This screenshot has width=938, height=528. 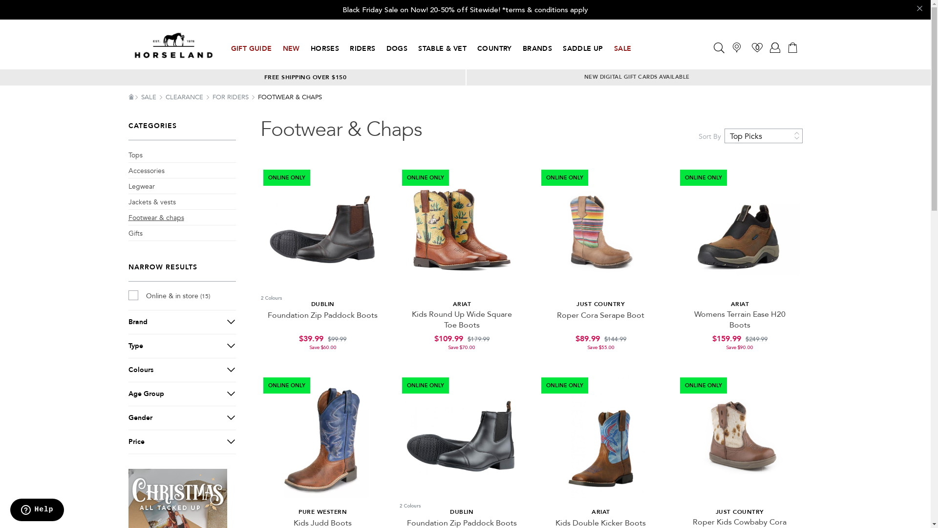 What do you see at coordinates (182, 296) in the screenshot?
I see `Online & in store 15` at bounding box center [182, 296].